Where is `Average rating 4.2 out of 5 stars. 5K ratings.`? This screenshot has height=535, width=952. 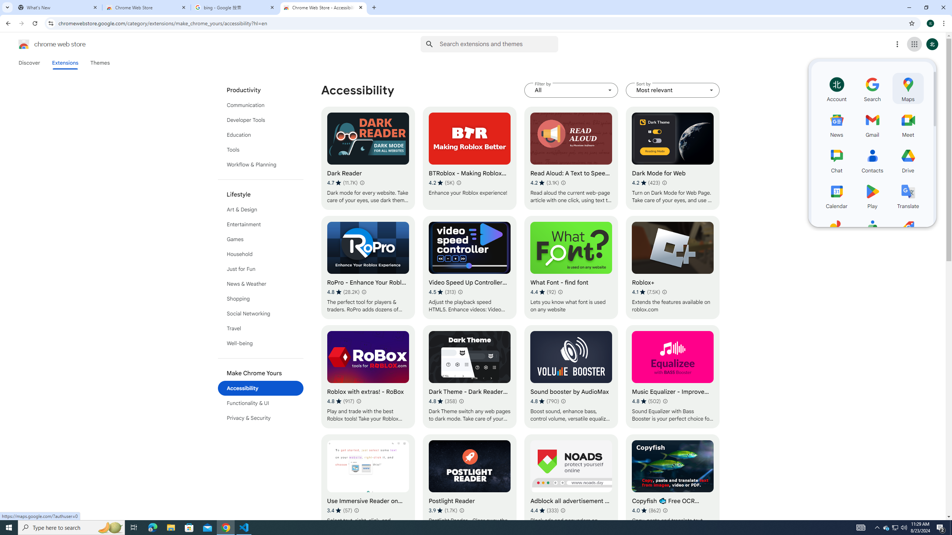 Average rating 4.2 out of 5 stars. 5K ratings. is located at coordinates (442, 183).